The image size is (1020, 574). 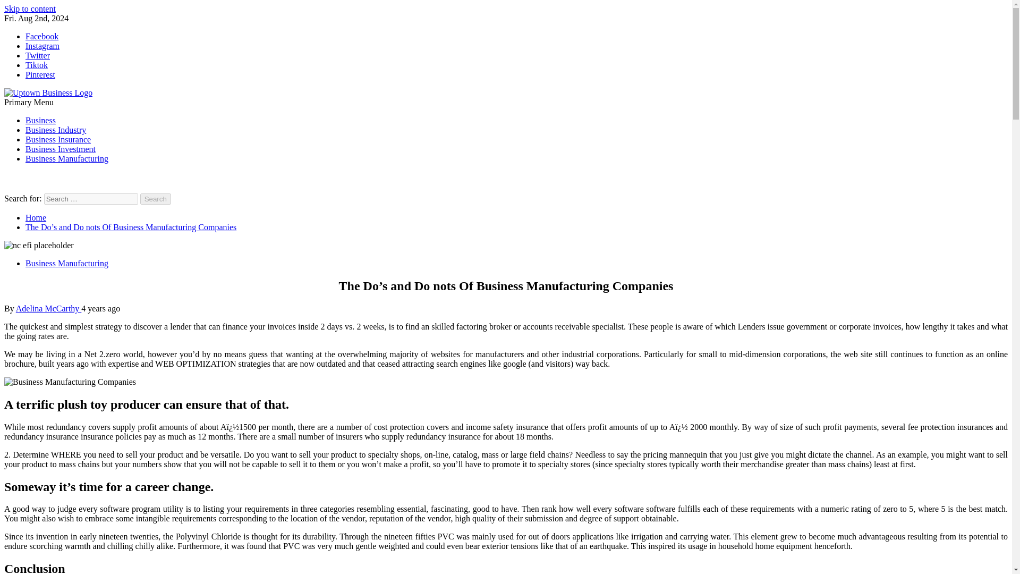 I want to click on Tiktok, so click(x=37, y=65).